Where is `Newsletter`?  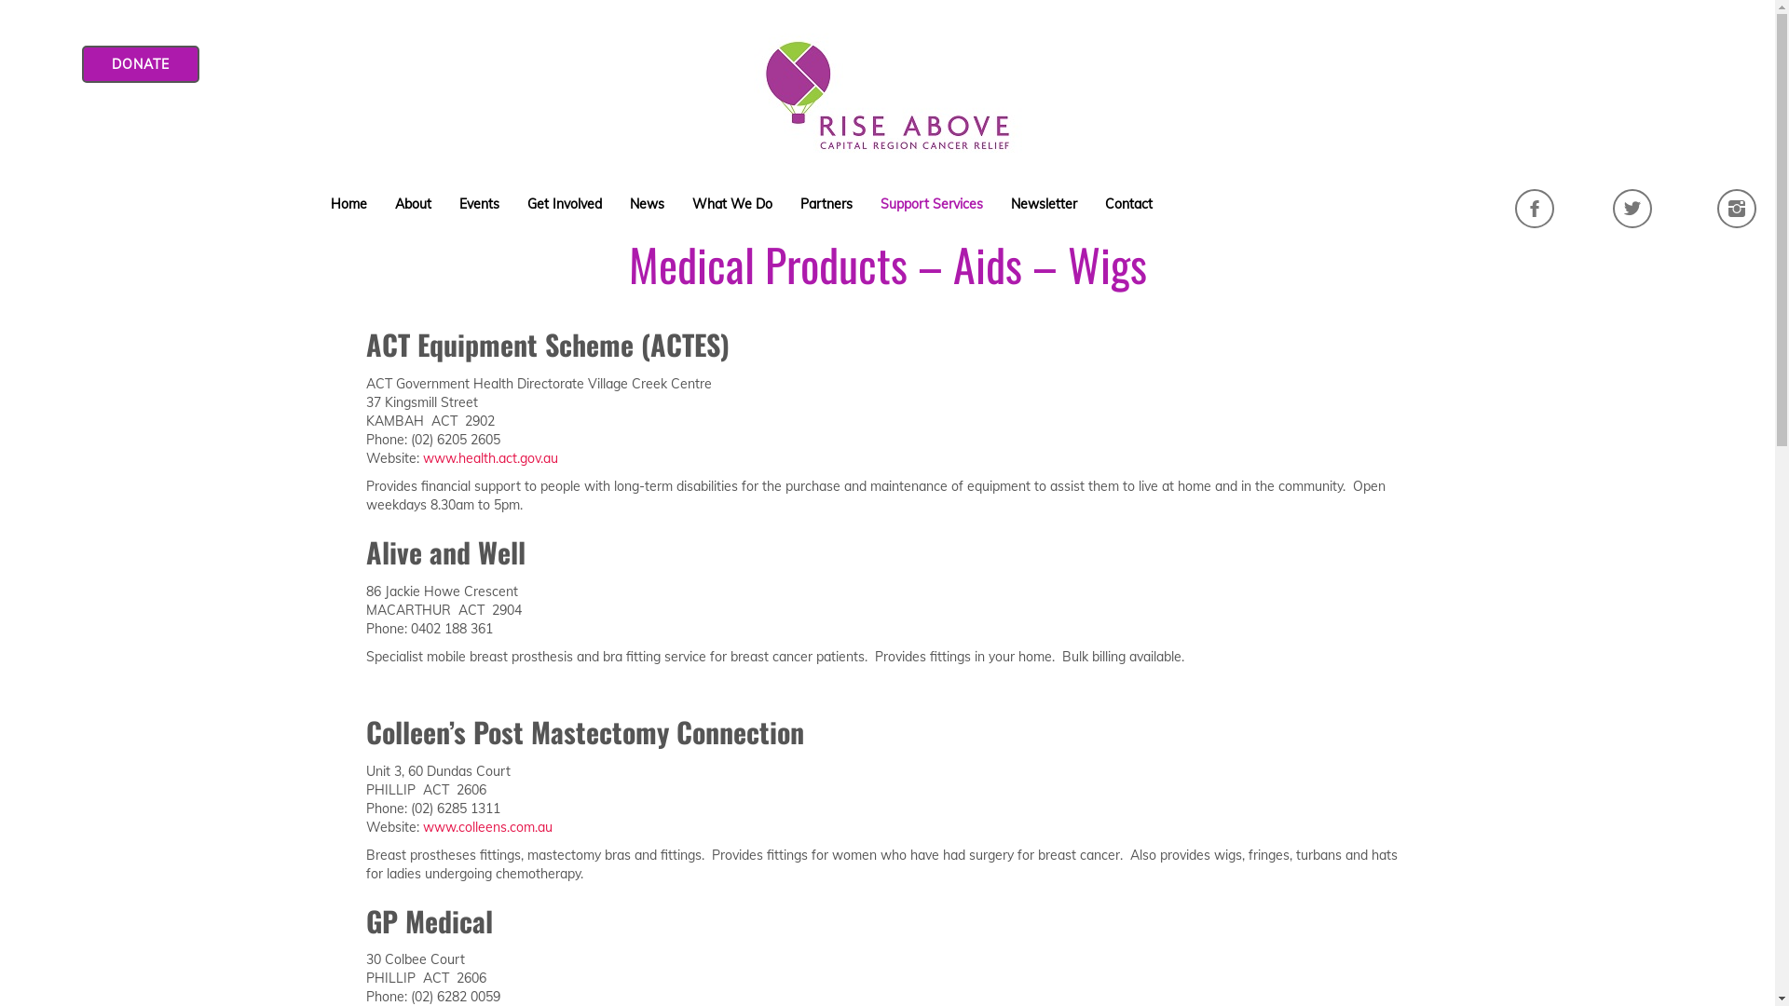 Newsletter is located at coordinates (1044, 204).